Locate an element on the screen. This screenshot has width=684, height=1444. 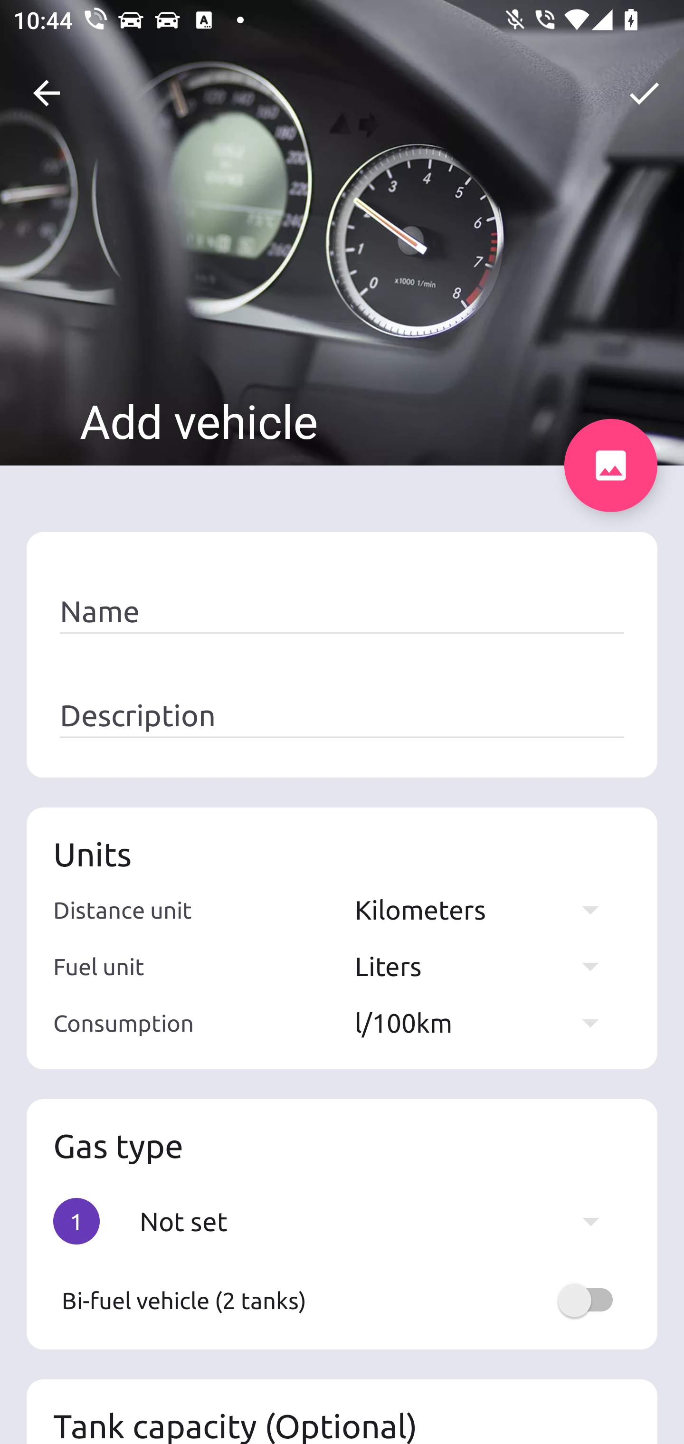
Bi-fuel vehicle (2 tanks) is located at coordinates (342, 1300).